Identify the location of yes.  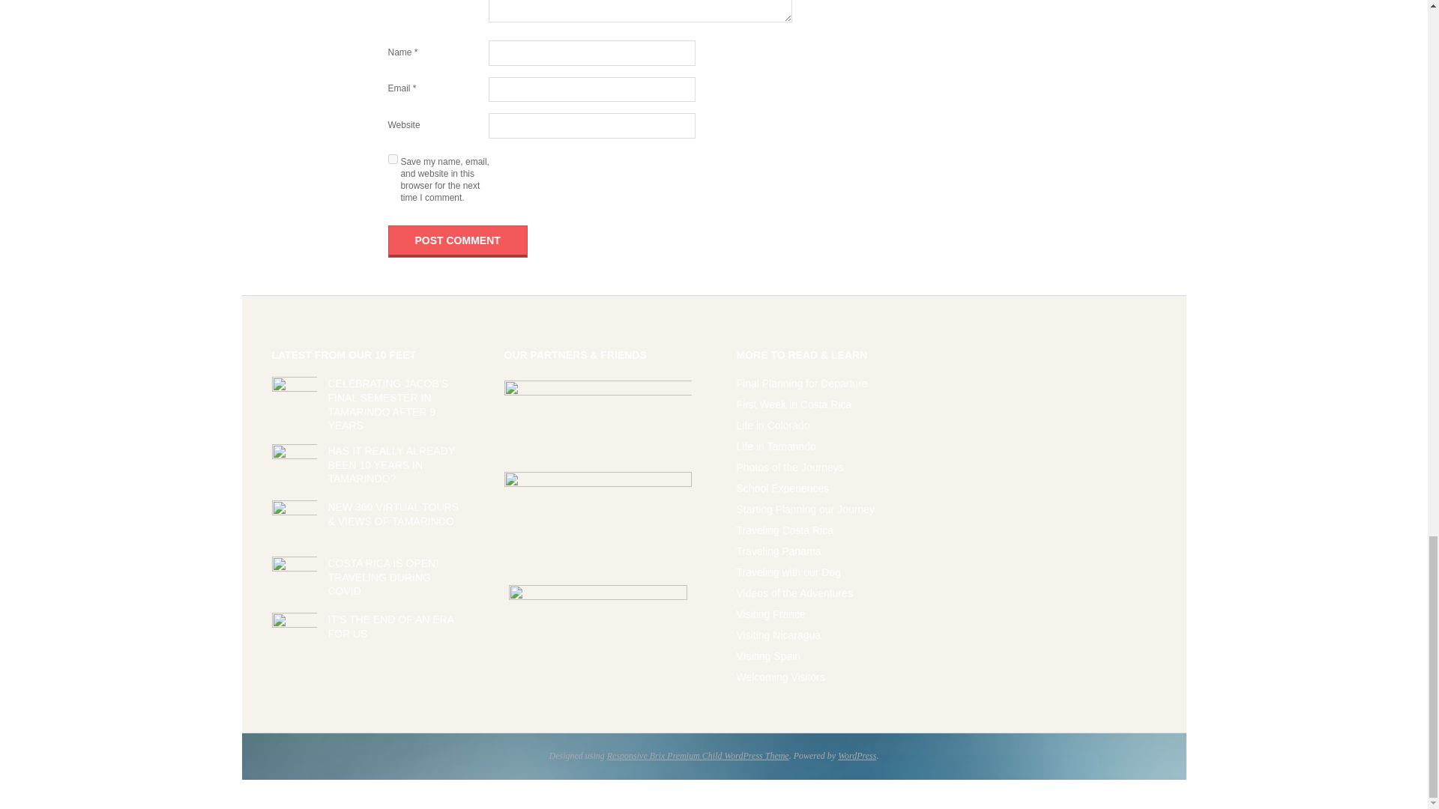
(393, 159).